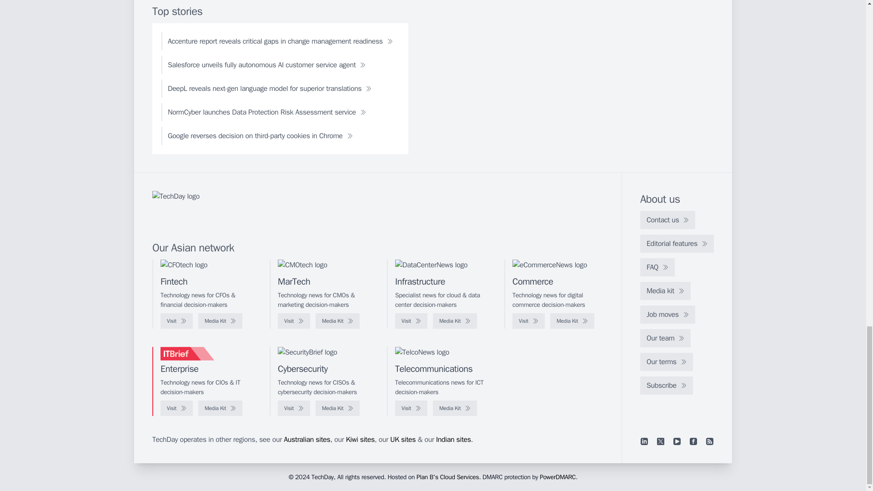 Image resolution: width=873 pixels, height=491 pixels. I want to click on Visit, so click(411, 321).